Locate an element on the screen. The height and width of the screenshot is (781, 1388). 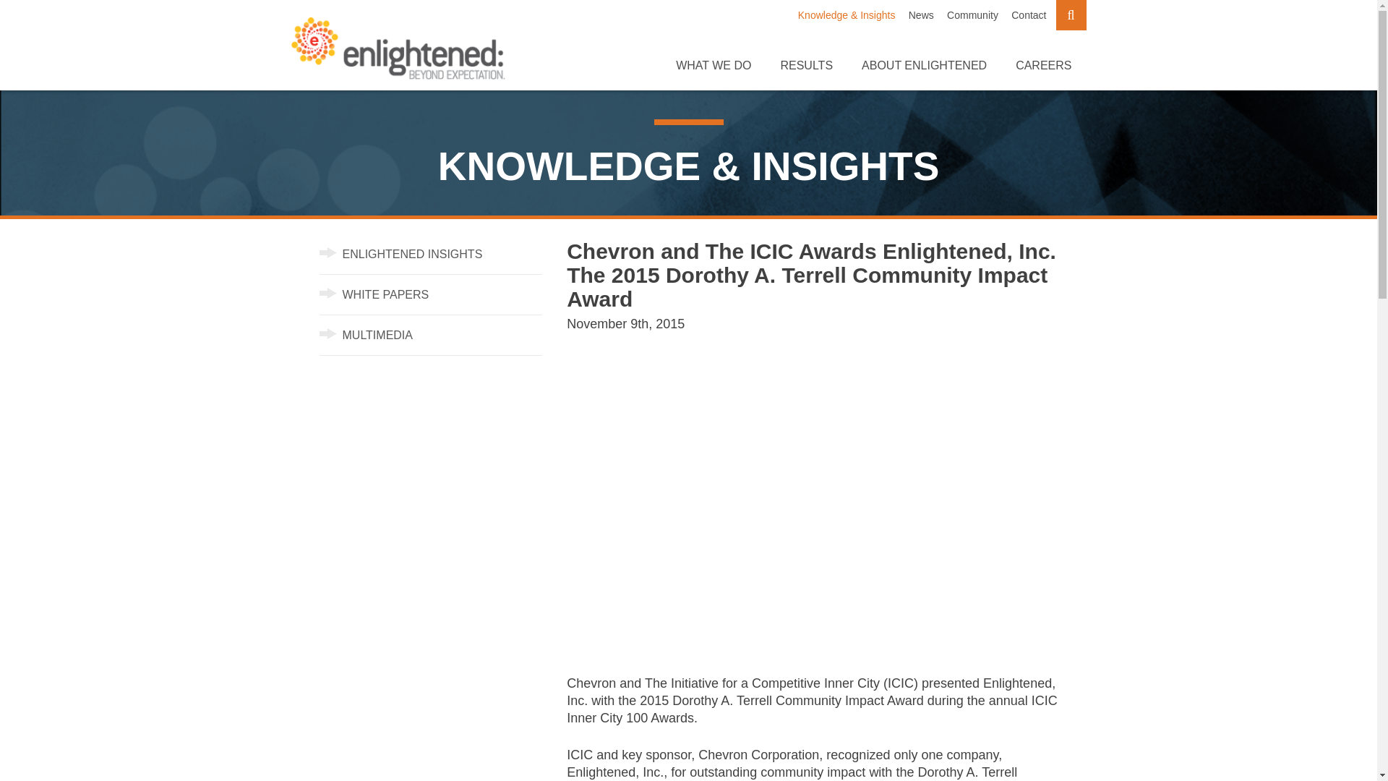
ABOUT ENLIGHTENED is located at coordinates (924, 65).